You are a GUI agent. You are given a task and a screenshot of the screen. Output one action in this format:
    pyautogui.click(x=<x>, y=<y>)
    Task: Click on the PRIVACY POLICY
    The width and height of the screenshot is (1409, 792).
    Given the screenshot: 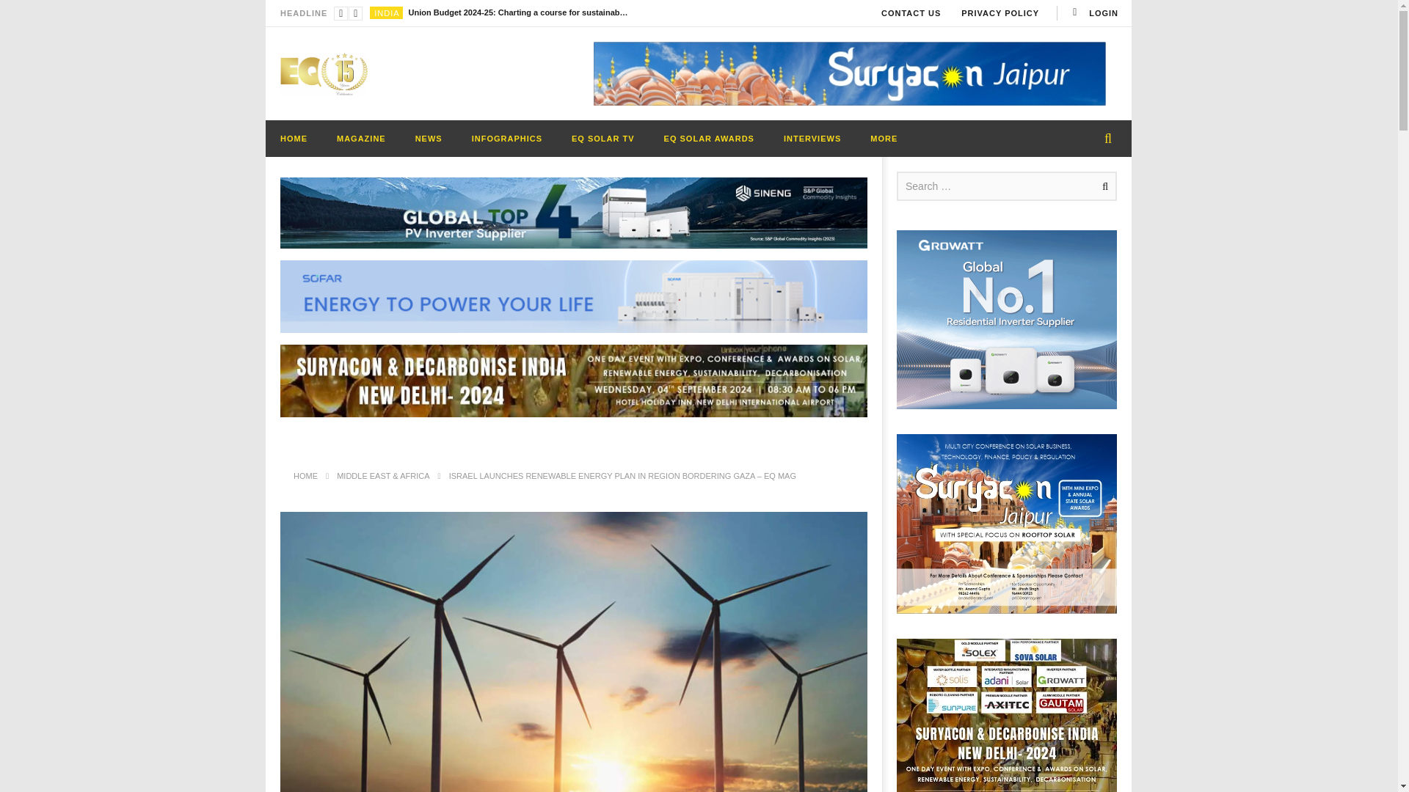 What is the action you would take?
    pyautogui.click(x=1000, y=13)
    